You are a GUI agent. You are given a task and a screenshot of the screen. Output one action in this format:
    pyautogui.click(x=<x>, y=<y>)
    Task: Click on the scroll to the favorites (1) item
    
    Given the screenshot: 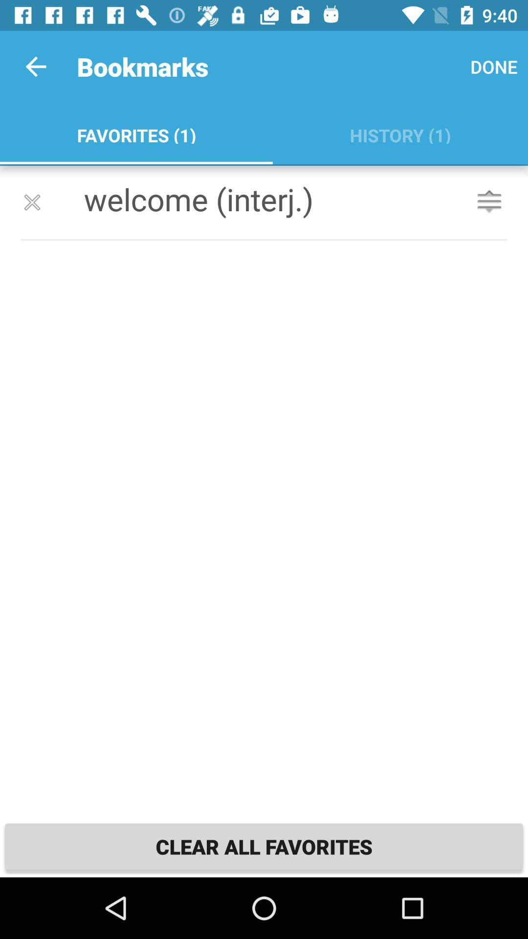 What is the action you would take?
    pyautogui.click(x=136, y=133)
    